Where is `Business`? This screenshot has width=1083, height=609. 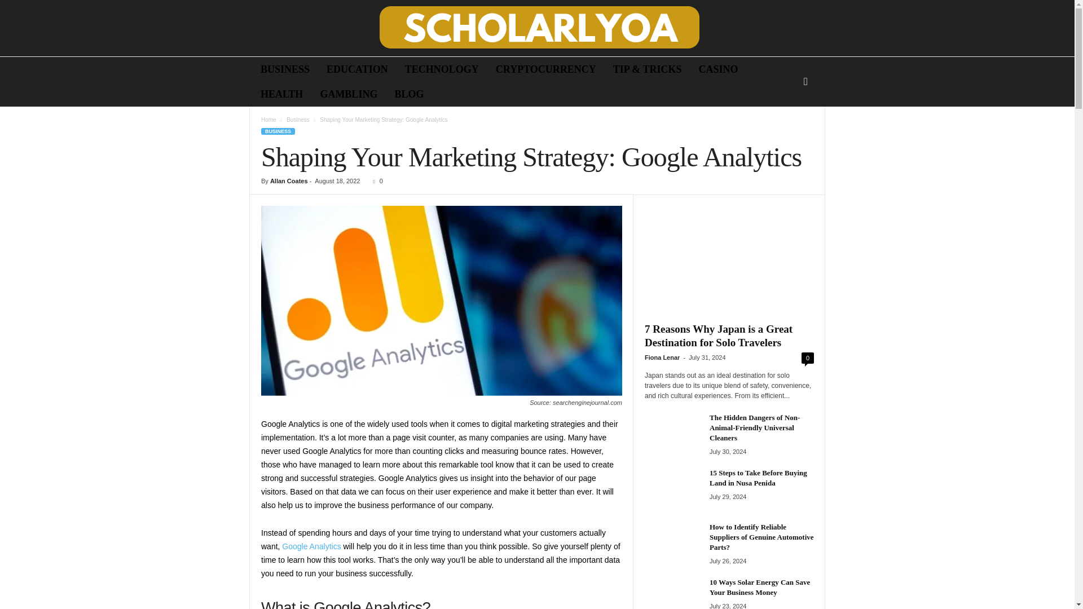
Business is located at coordinates (298, 120).